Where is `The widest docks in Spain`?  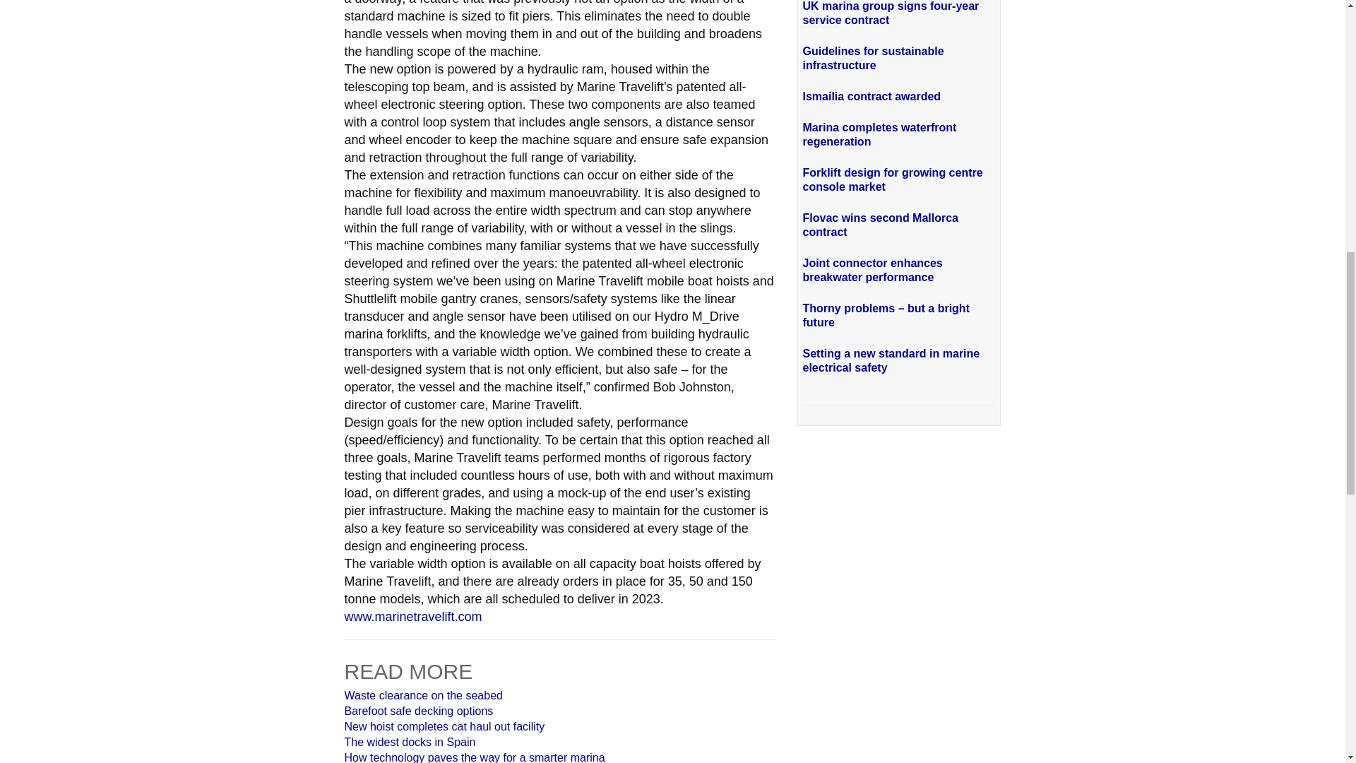
The widest docks in Spain is located at coordinates (410, 742).